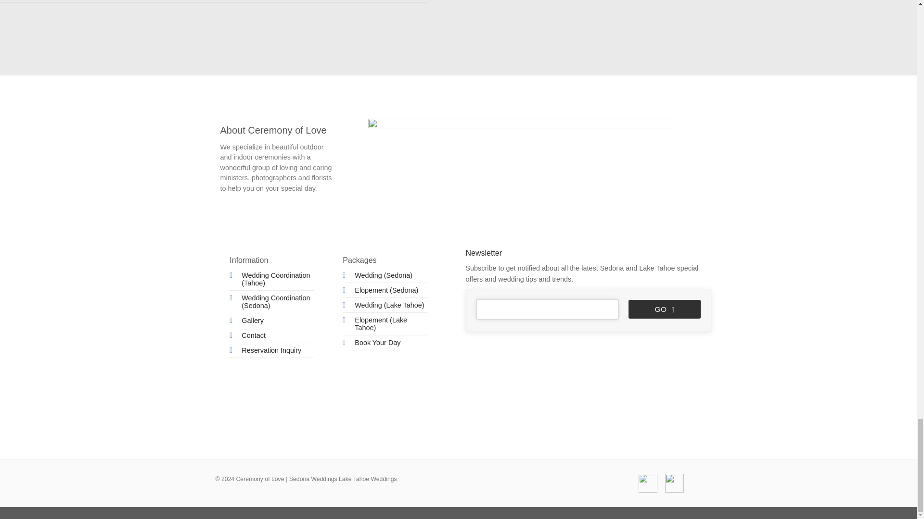  I want to click on Reservation Inquiry, so click(271, 350).